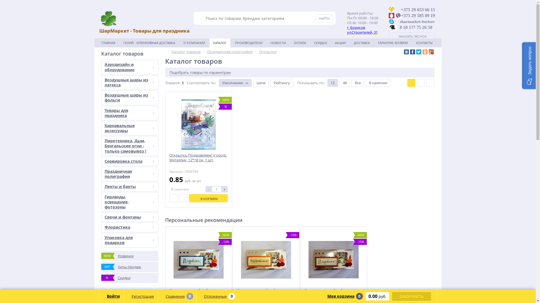 Image resolution: width=540 pixels, height=303 pixels. Describe the element at coordinates (419, 52) in the screenshot. I see `Twitter` at that location.